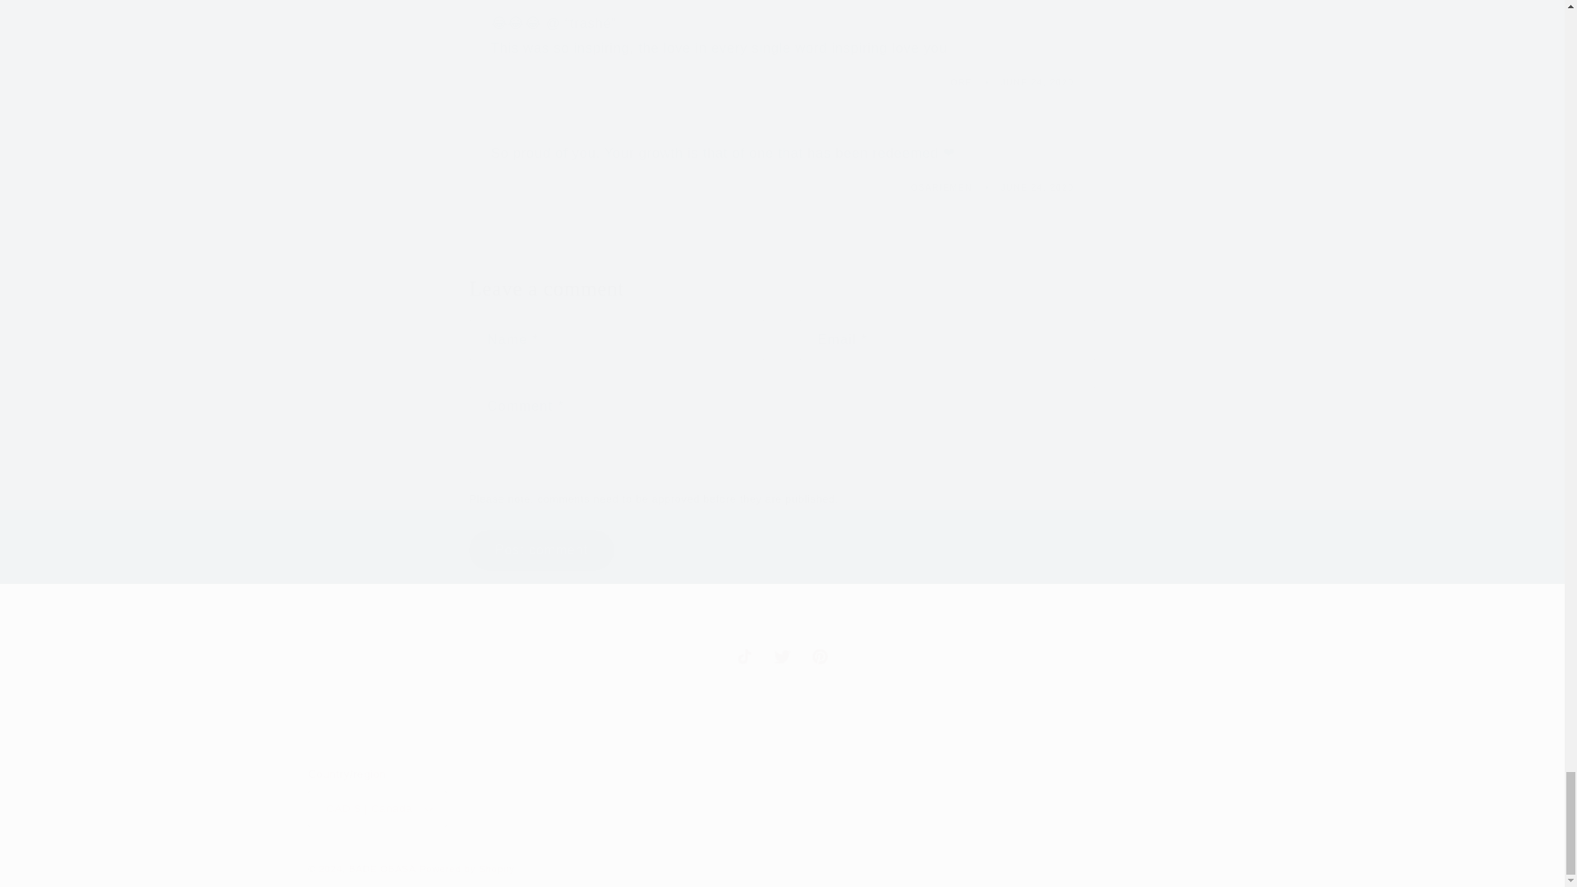 The image size is (1577, 887). Describe the element at coordinates (540, 549) in the screenshot. I see `Post comment` at that location.